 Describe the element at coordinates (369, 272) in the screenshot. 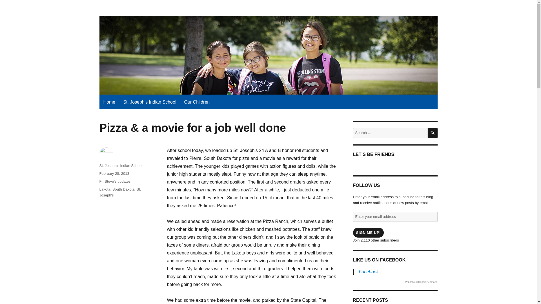

I see `Facebook` at that location.